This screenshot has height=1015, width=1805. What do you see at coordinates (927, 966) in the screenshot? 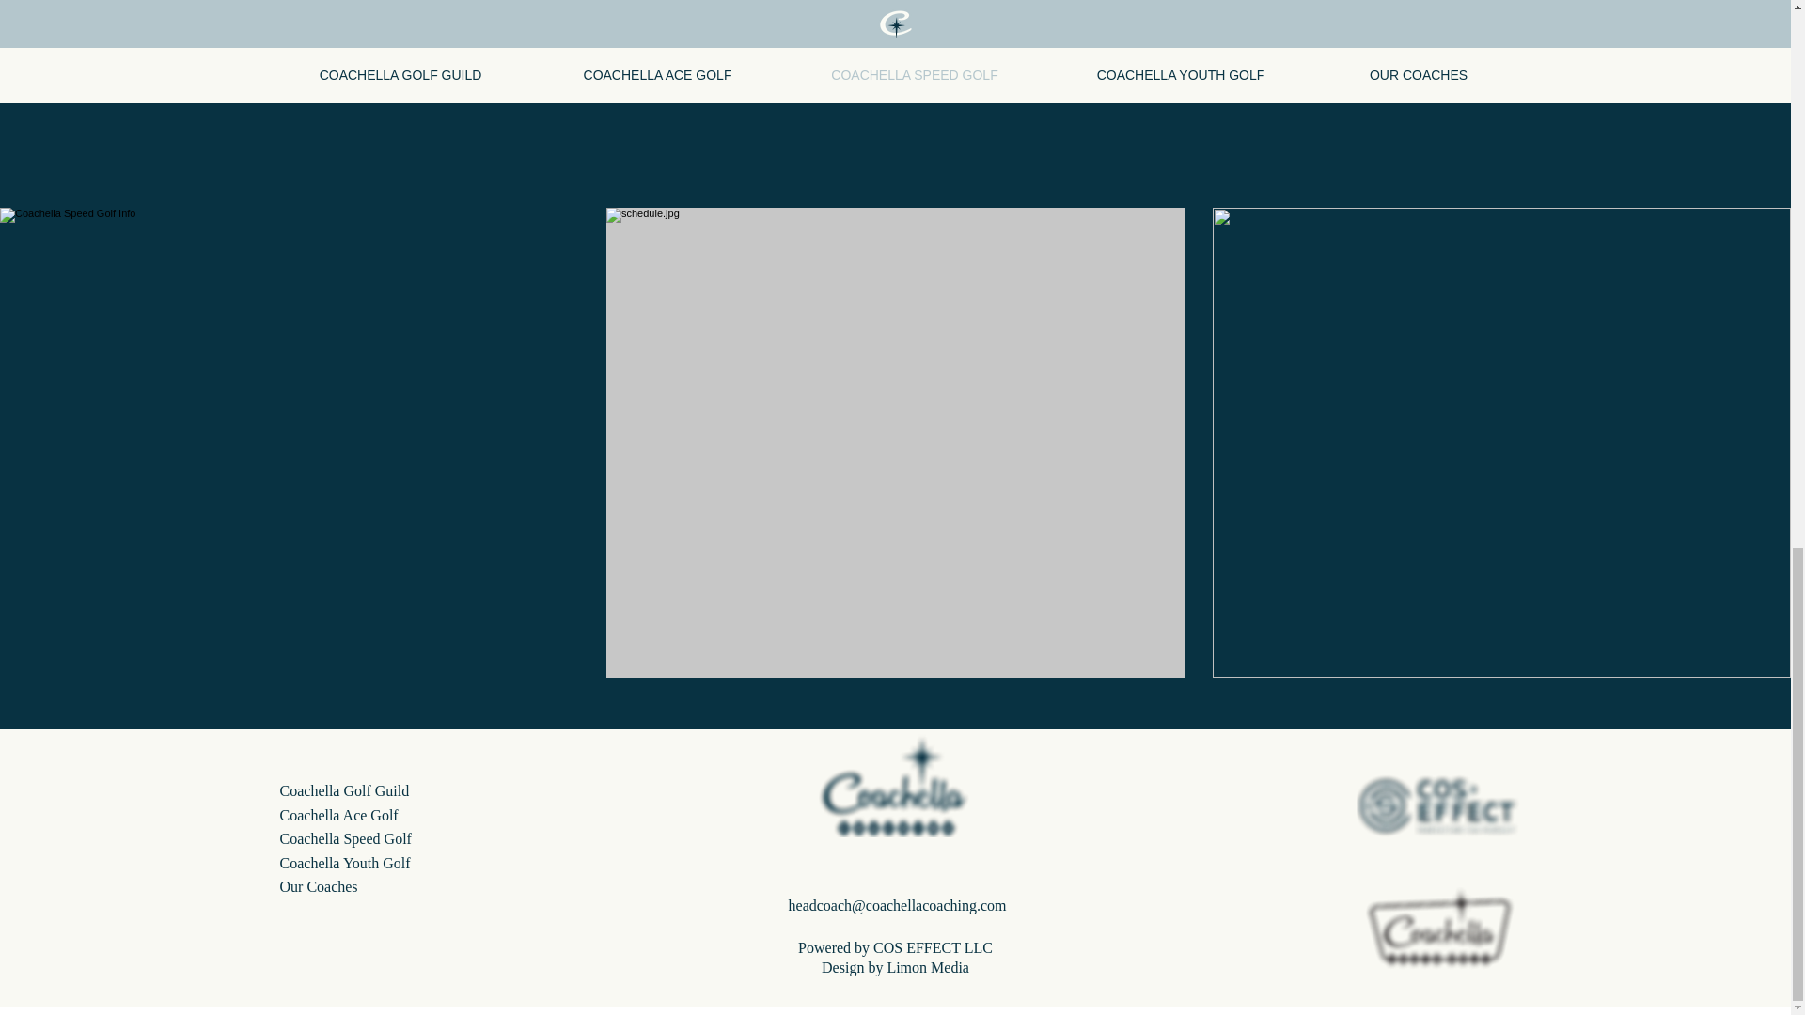
I see `Limon Media` at bounding box center [927, 966].